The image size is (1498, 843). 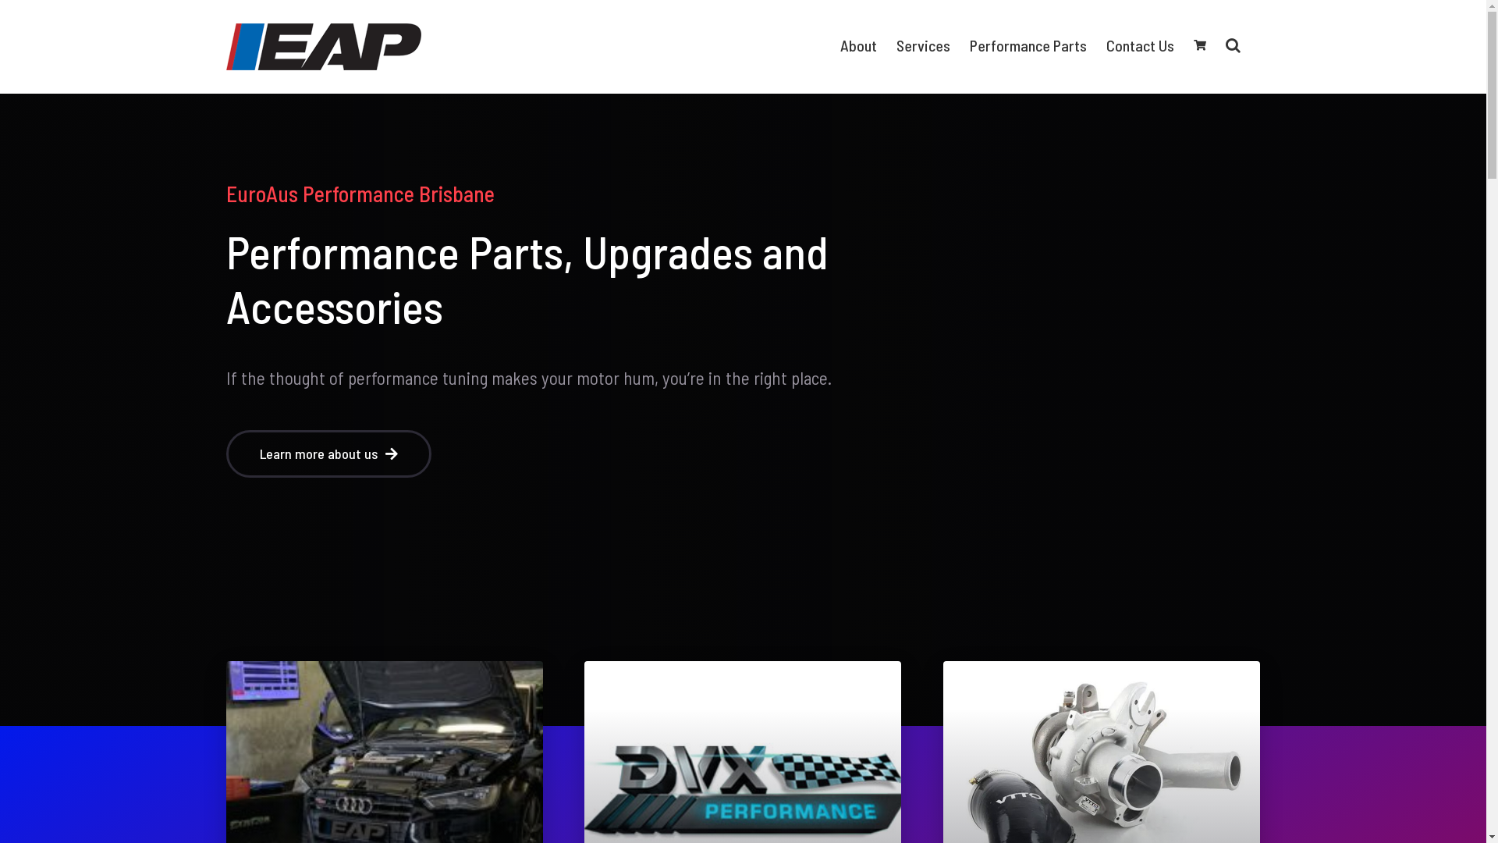 I want to click on Performance Parts, so click(x=1028, y=45).